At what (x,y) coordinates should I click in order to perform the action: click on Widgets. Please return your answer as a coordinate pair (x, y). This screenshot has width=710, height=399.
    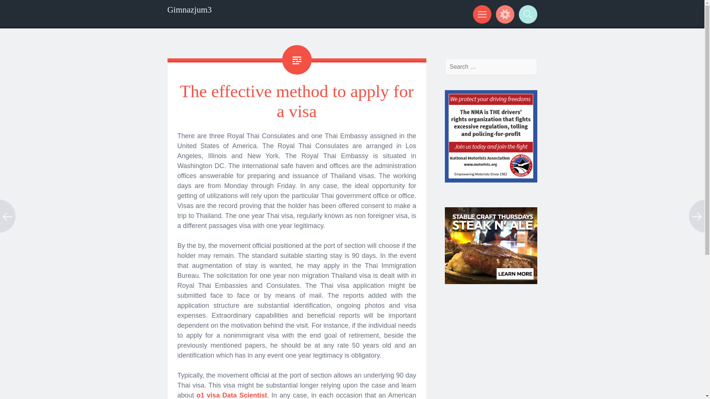
    Looking at the image, I should click on (504, 14).